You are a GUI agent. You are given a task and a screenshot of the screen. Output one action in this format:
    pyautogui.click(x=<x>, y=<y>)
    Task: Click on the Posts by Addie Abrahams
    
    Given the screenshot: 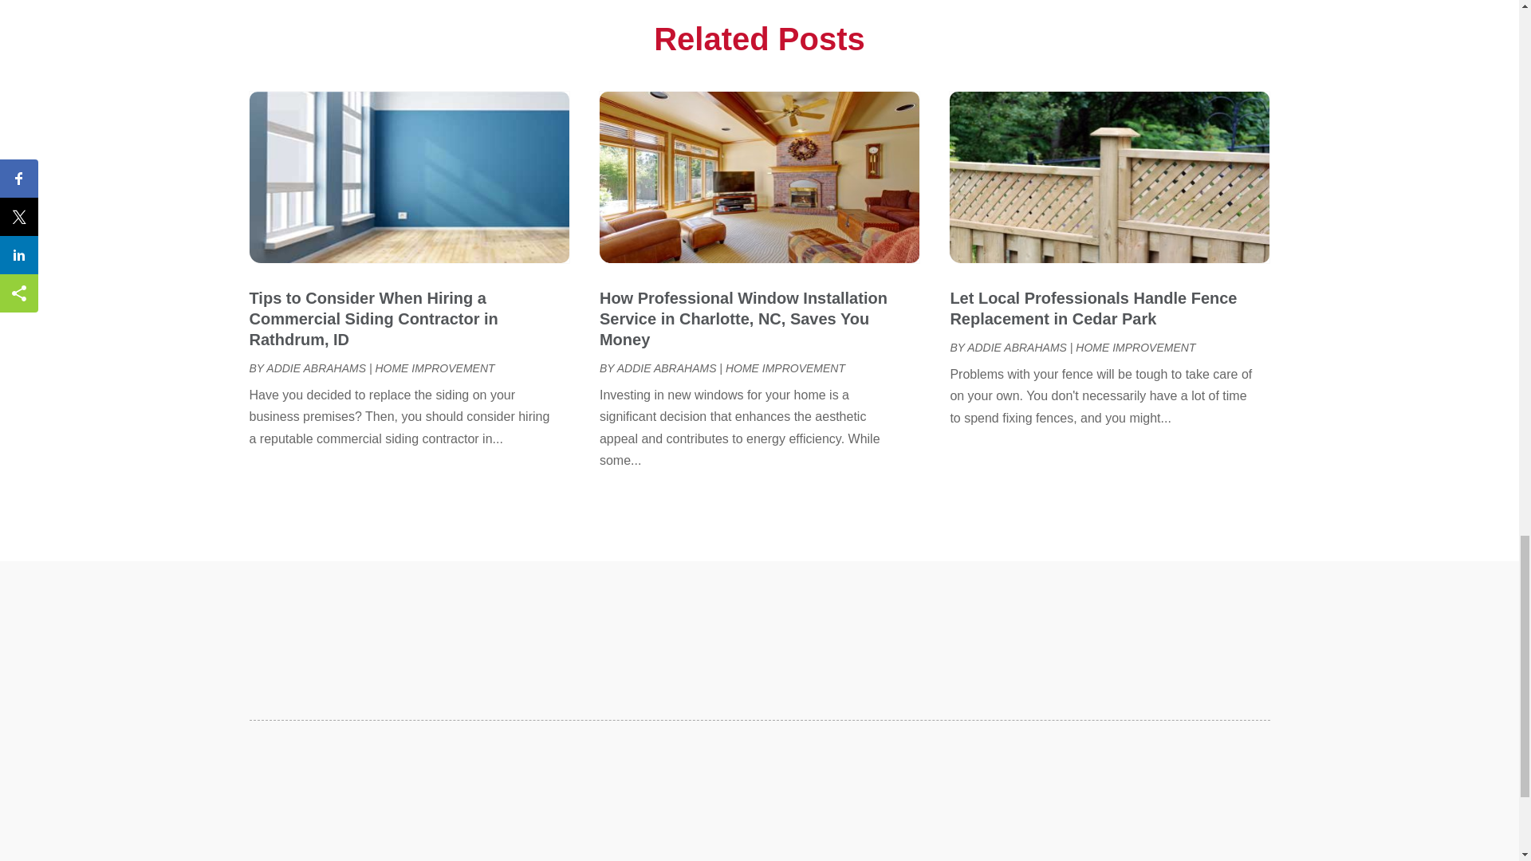 What is the action you would take?
    pyautogui.click(x=1017, y=347)
    